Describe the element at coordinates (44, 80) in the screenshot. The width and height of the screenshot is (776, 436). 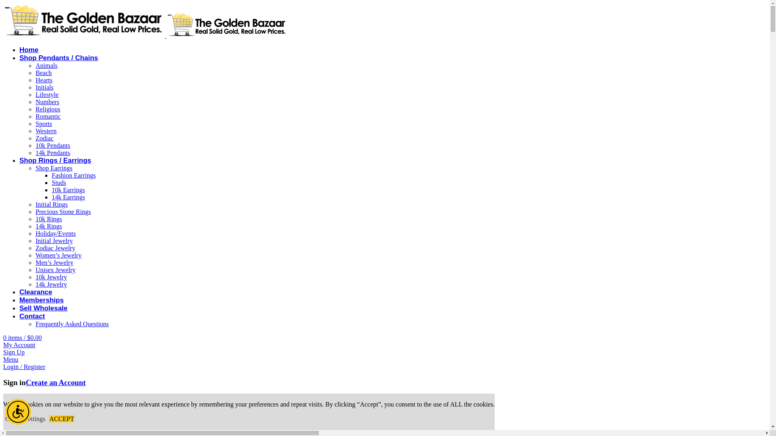
I see `Hearts` at that location.